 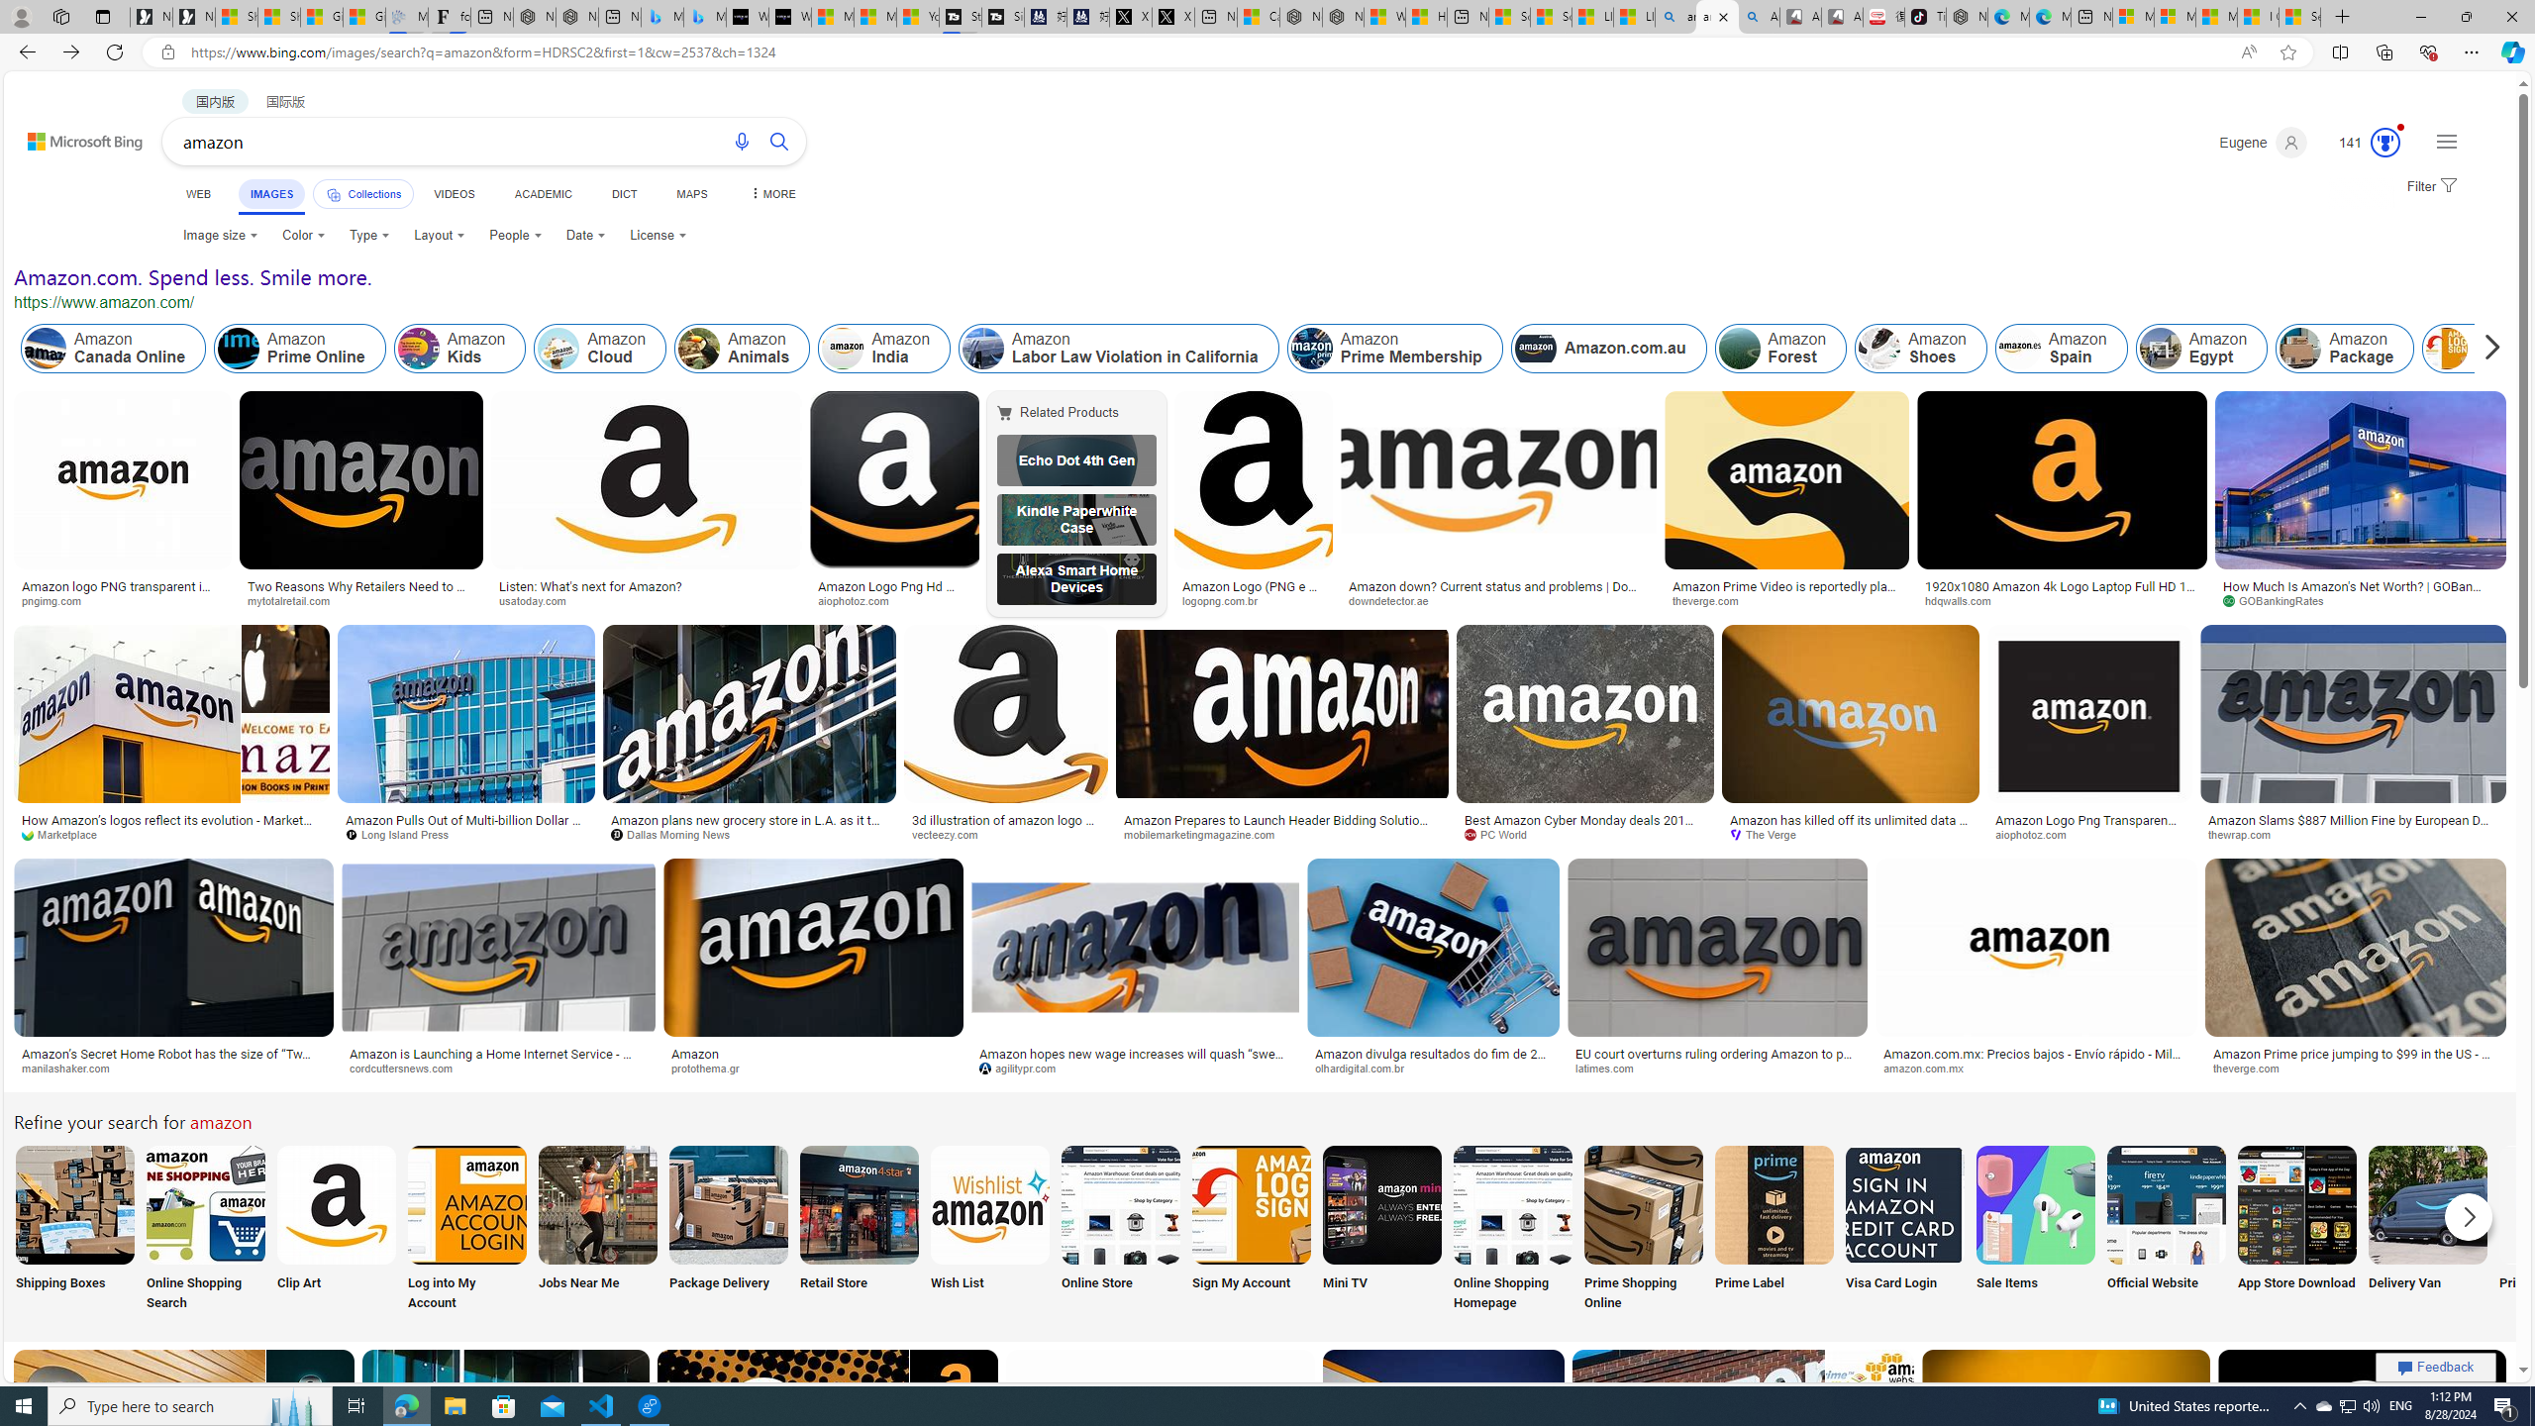 I want to click on Amazon App Store Download App Store Download, so click(x=2297, y=1230).